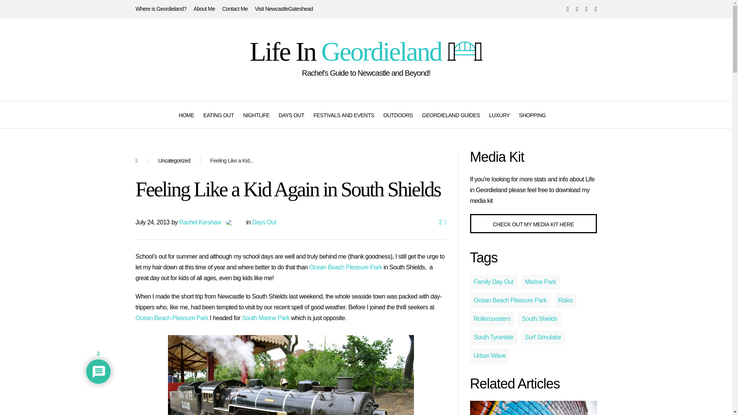 This screenshot has height=415, width=738. Describe the element at coordinates (265, 317) in the screenshot. I see `South Marine Park` at that location.